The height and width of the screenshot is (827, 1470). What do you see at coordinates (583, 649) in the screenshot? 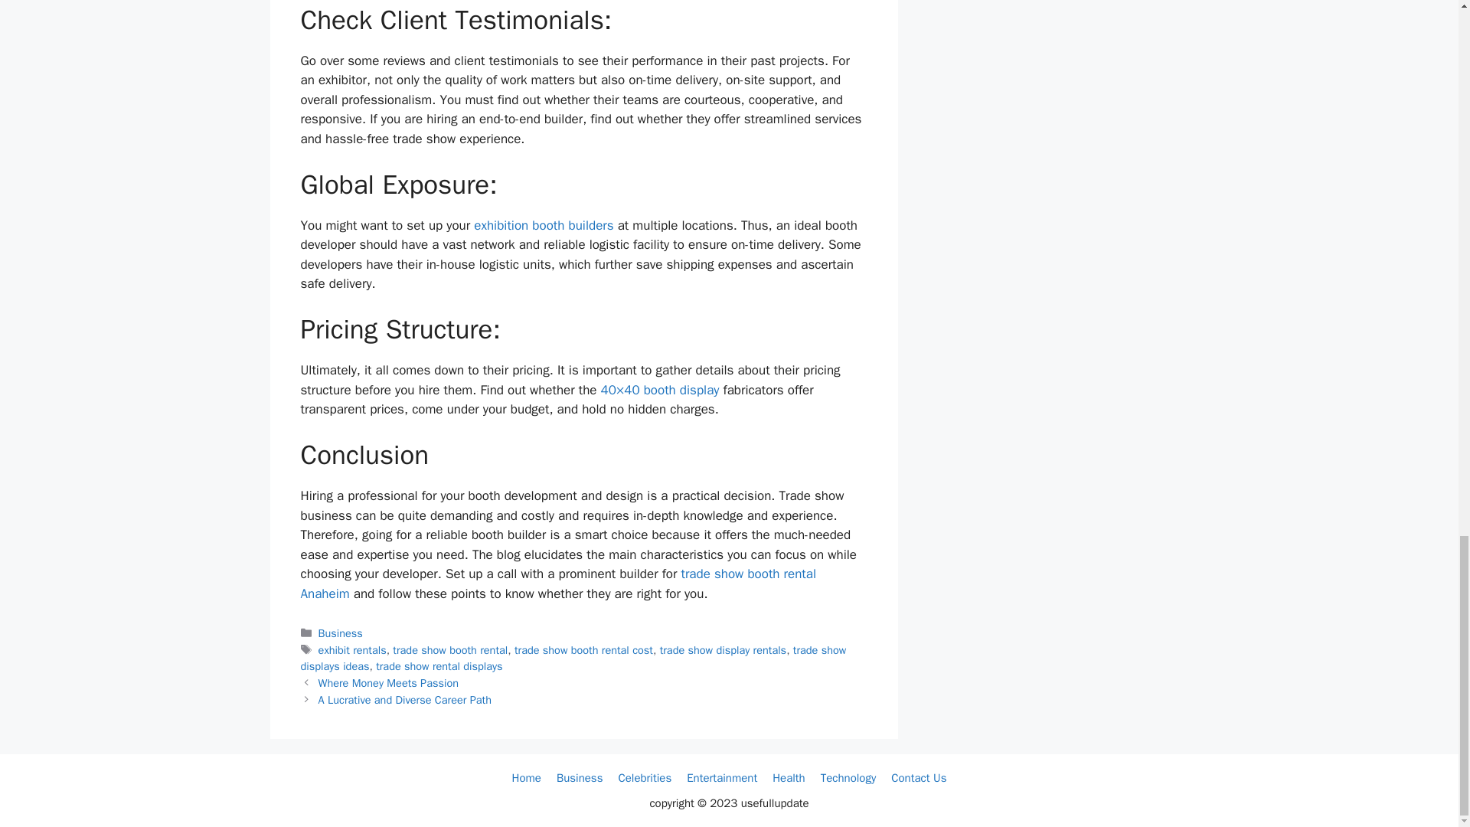
I see `trade show booth rental cost` at bounding box center [583, 649].